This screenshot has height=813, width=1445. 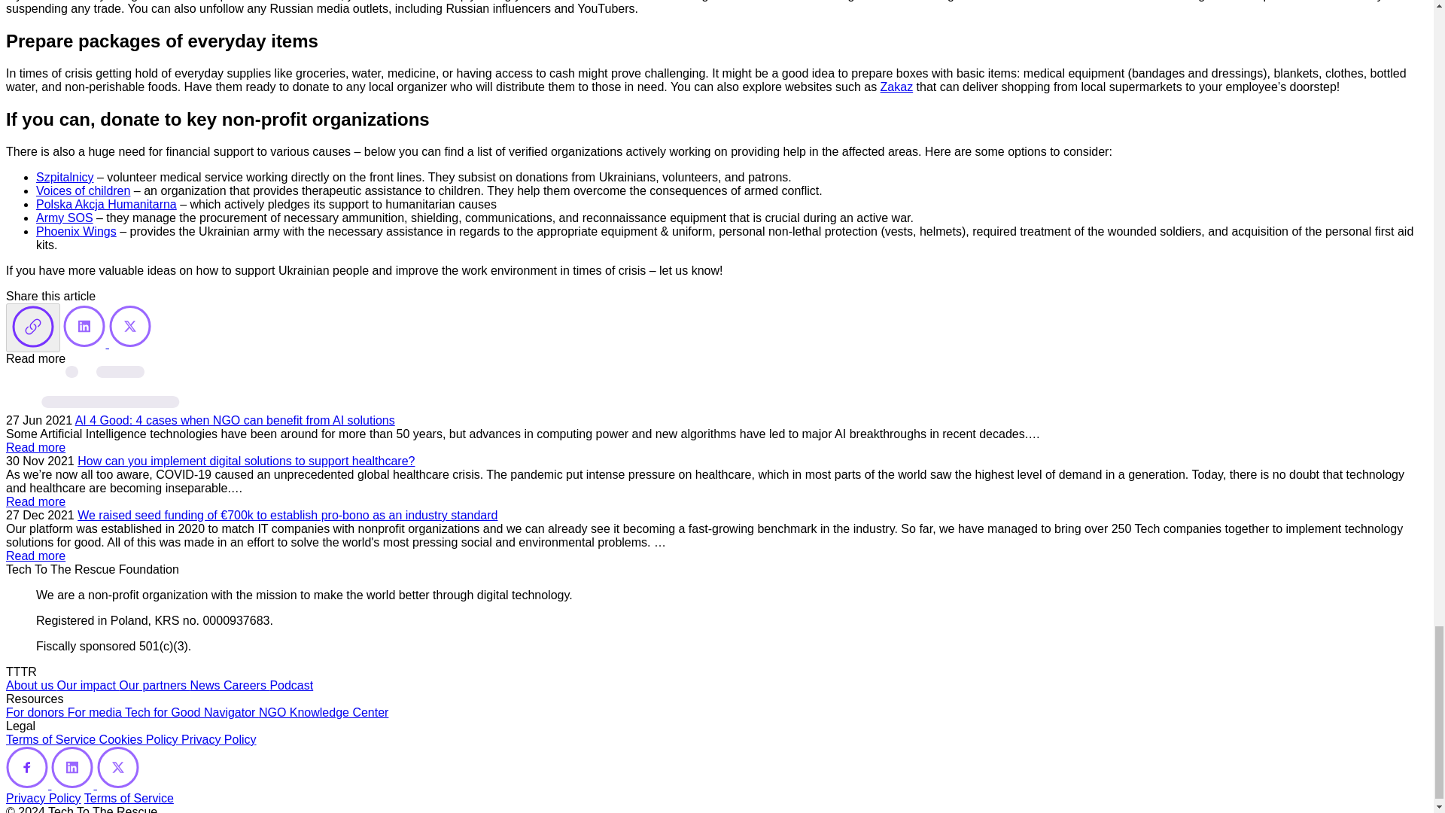 I want to click on Read more, so click(x=35, y=556).